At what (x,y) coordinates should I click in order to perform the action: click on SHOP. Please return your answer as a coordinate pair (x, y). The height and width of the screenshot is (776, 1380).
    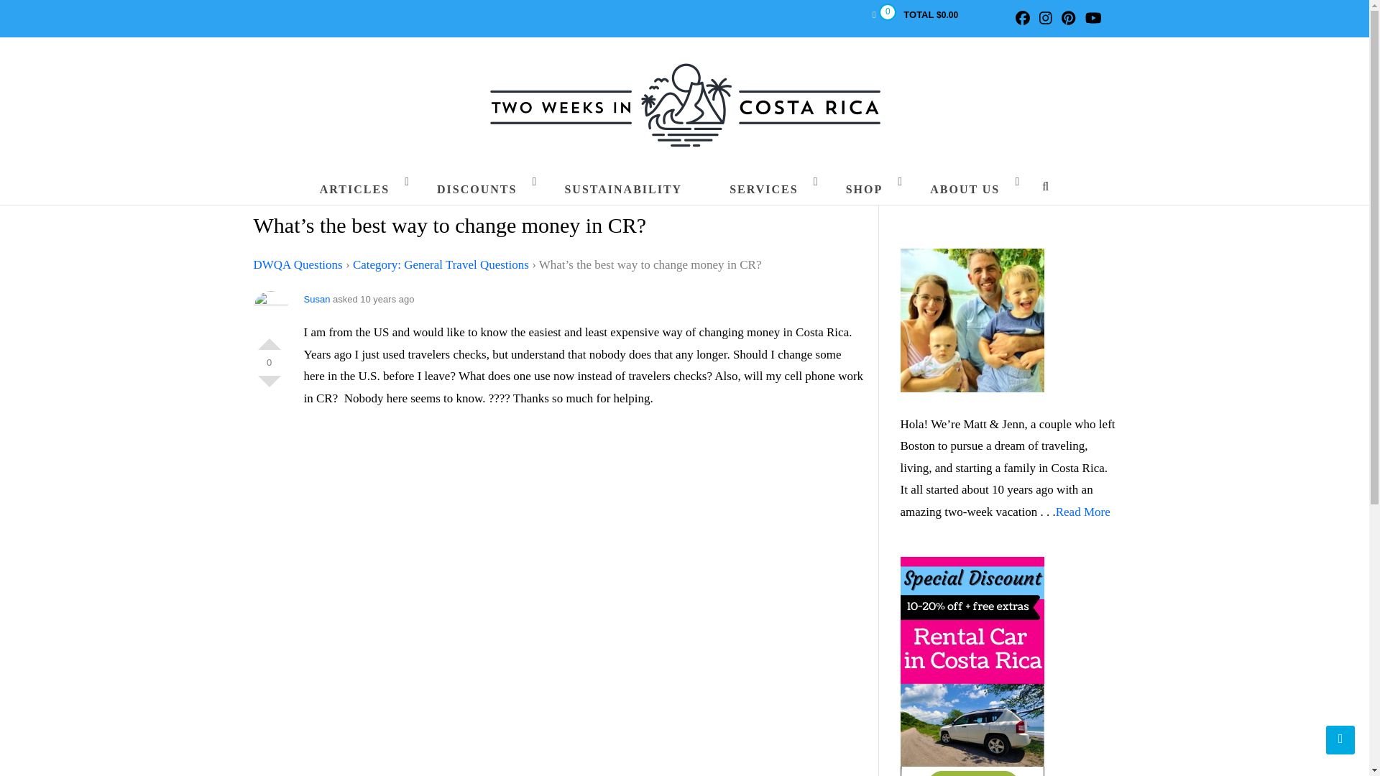
    Looking at the image, I should click on (864, 189).